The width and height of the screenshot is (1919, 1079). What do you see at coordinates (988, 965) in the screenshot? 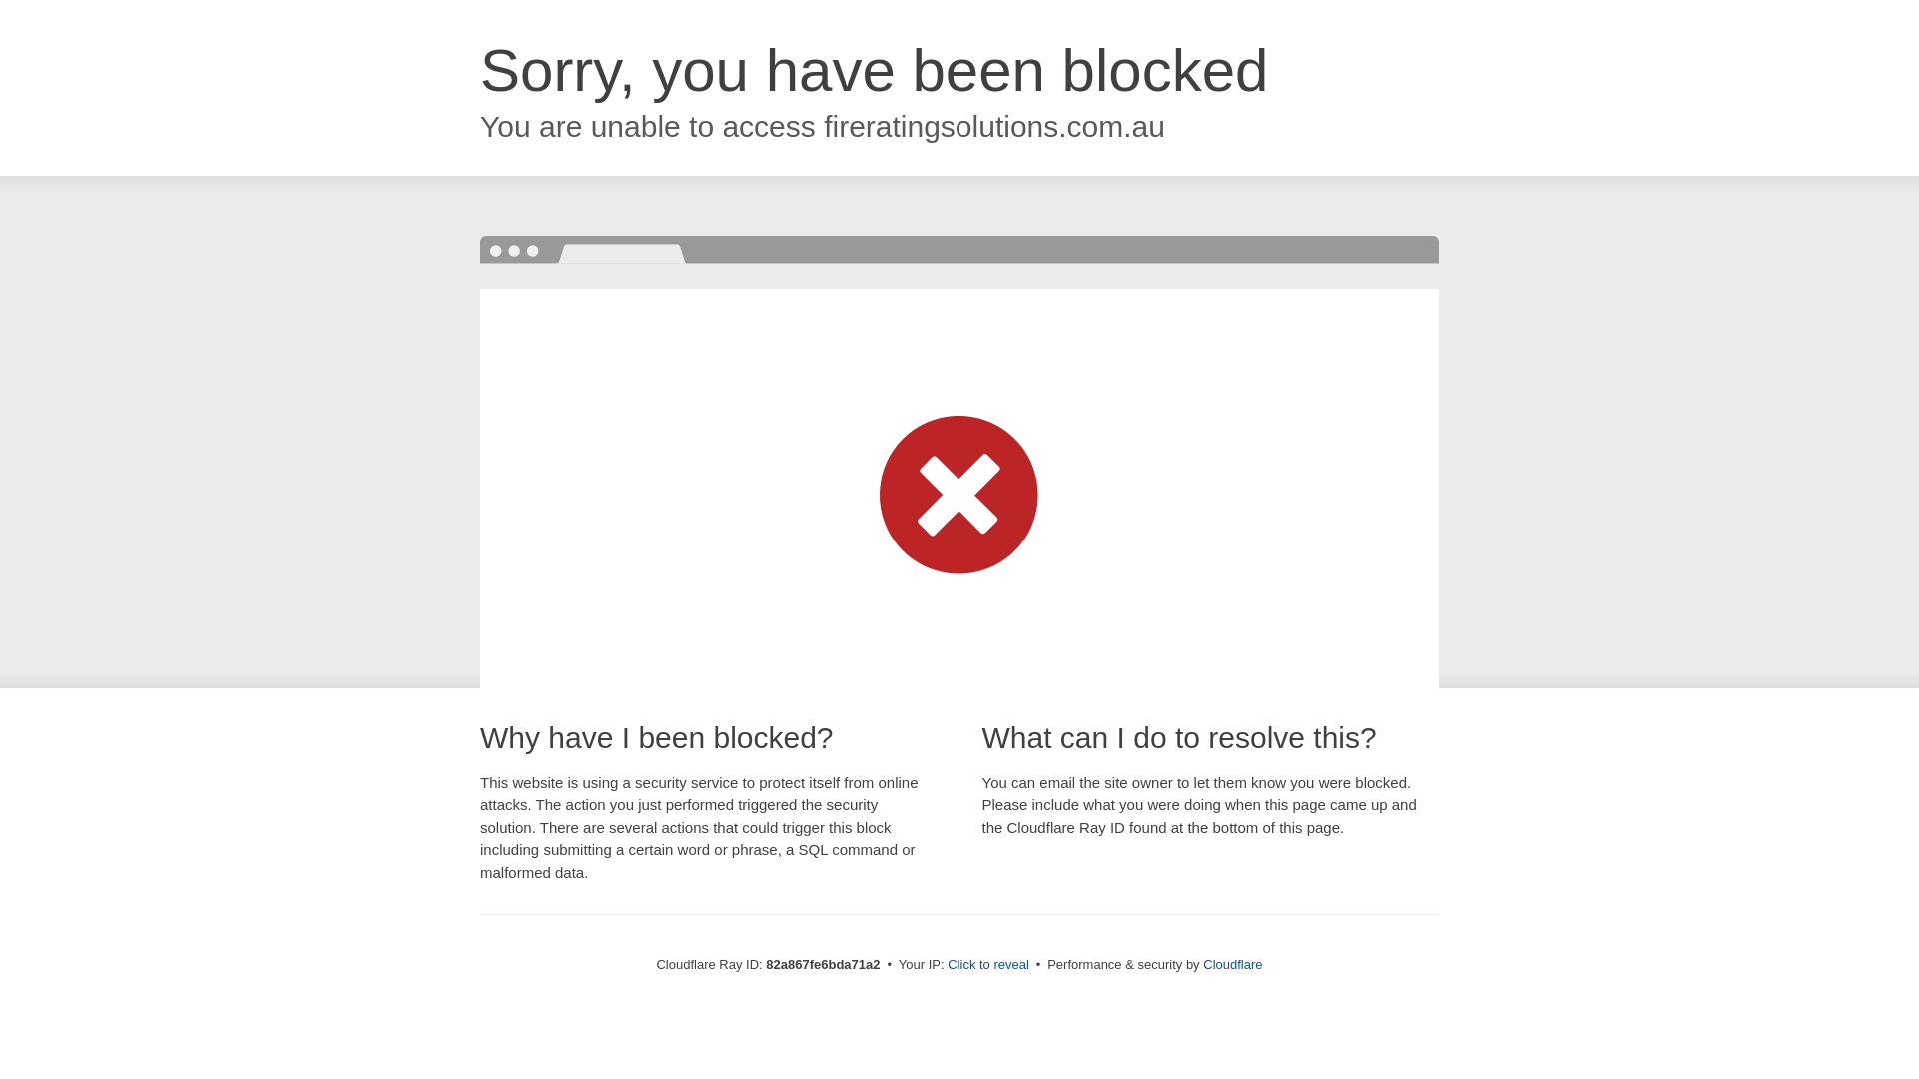
I see `Click to reveal` at bounding box center [988, 965].